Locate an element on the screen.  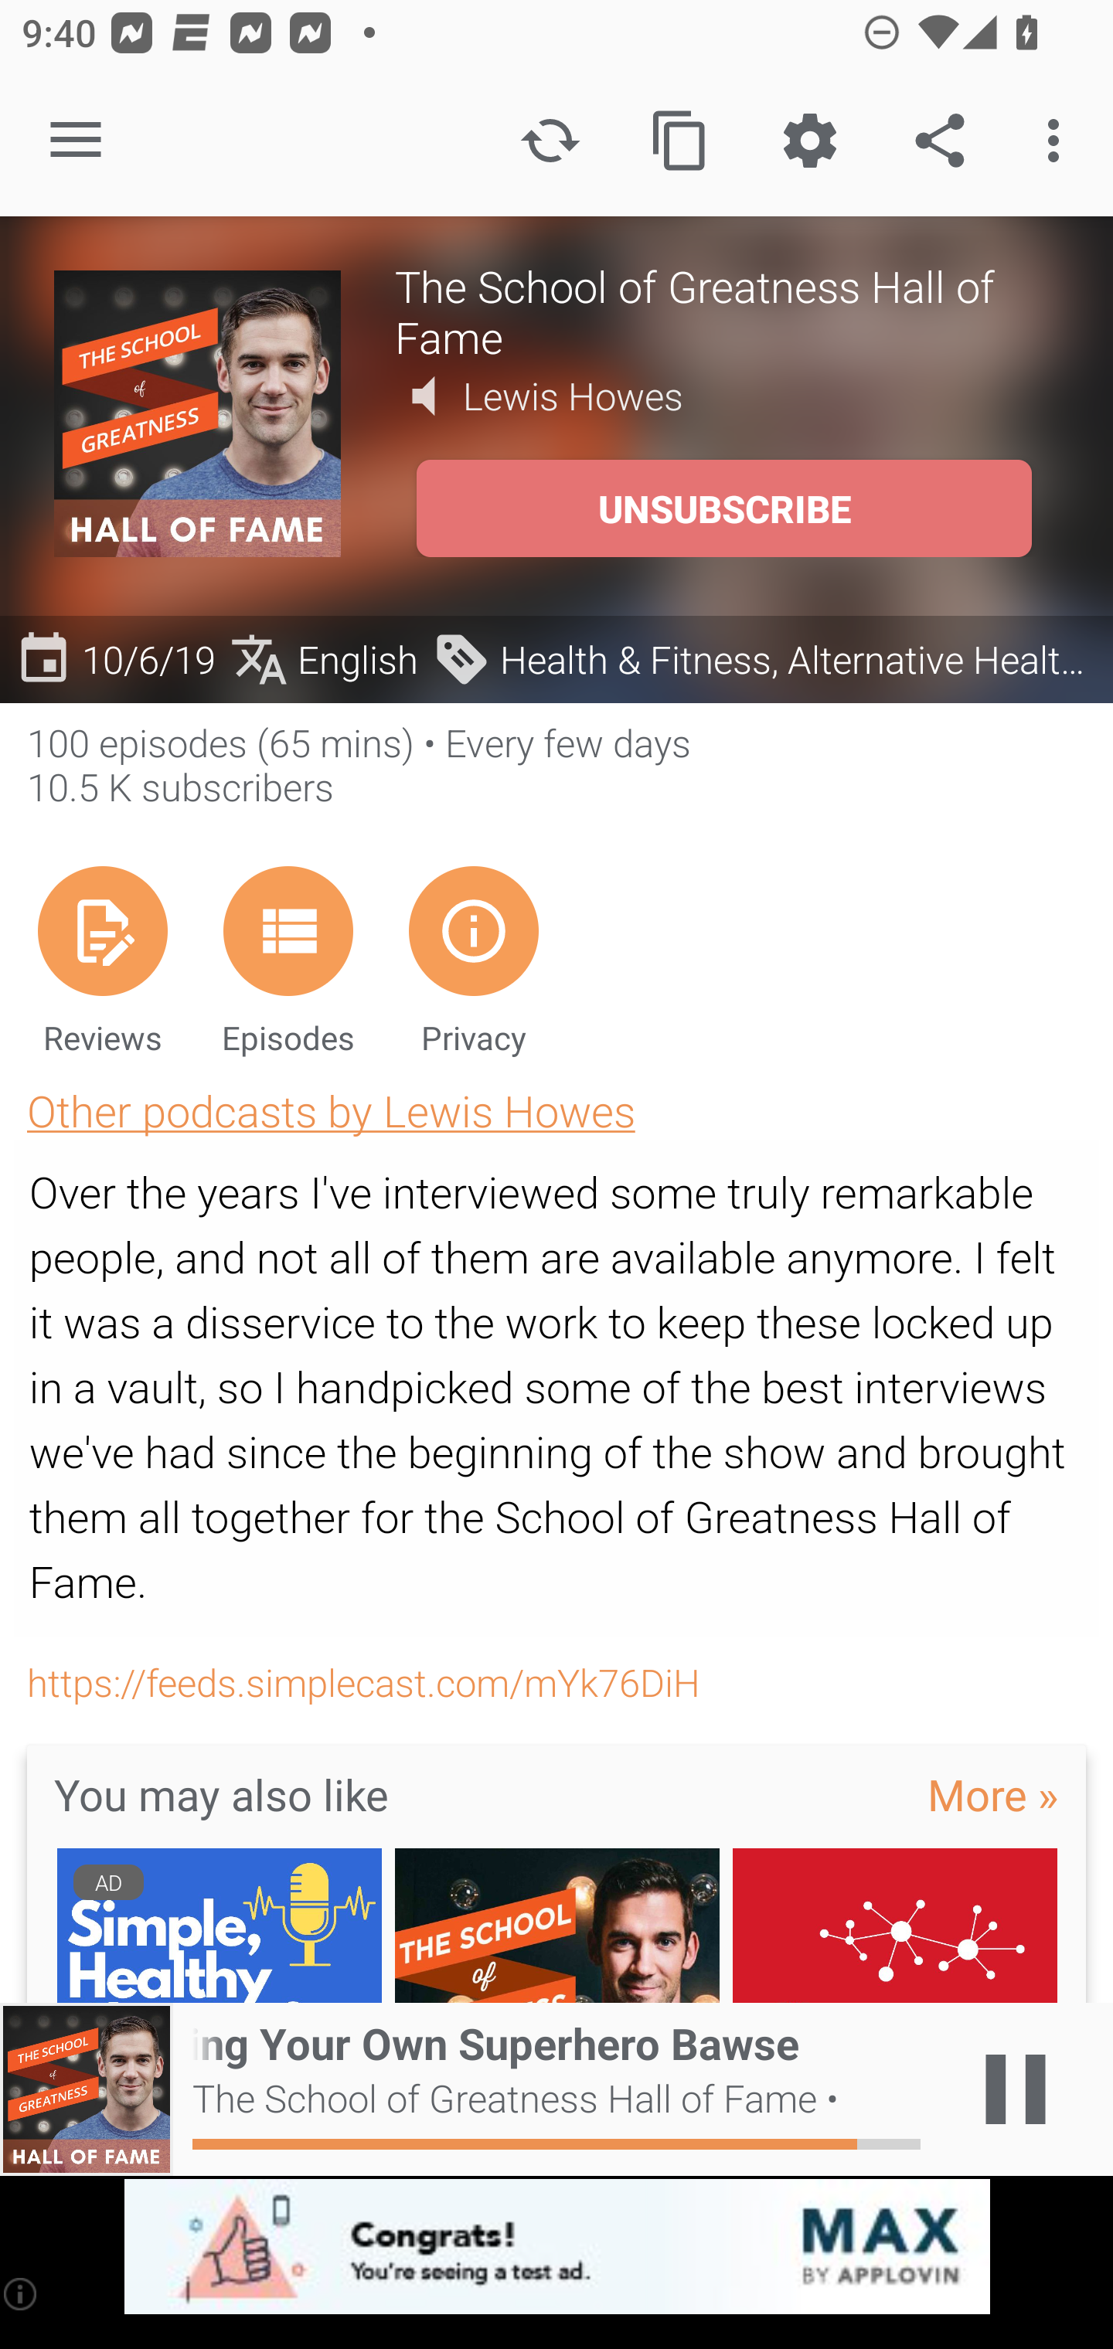
Lewis Howes is located at coordinates (574, 396).